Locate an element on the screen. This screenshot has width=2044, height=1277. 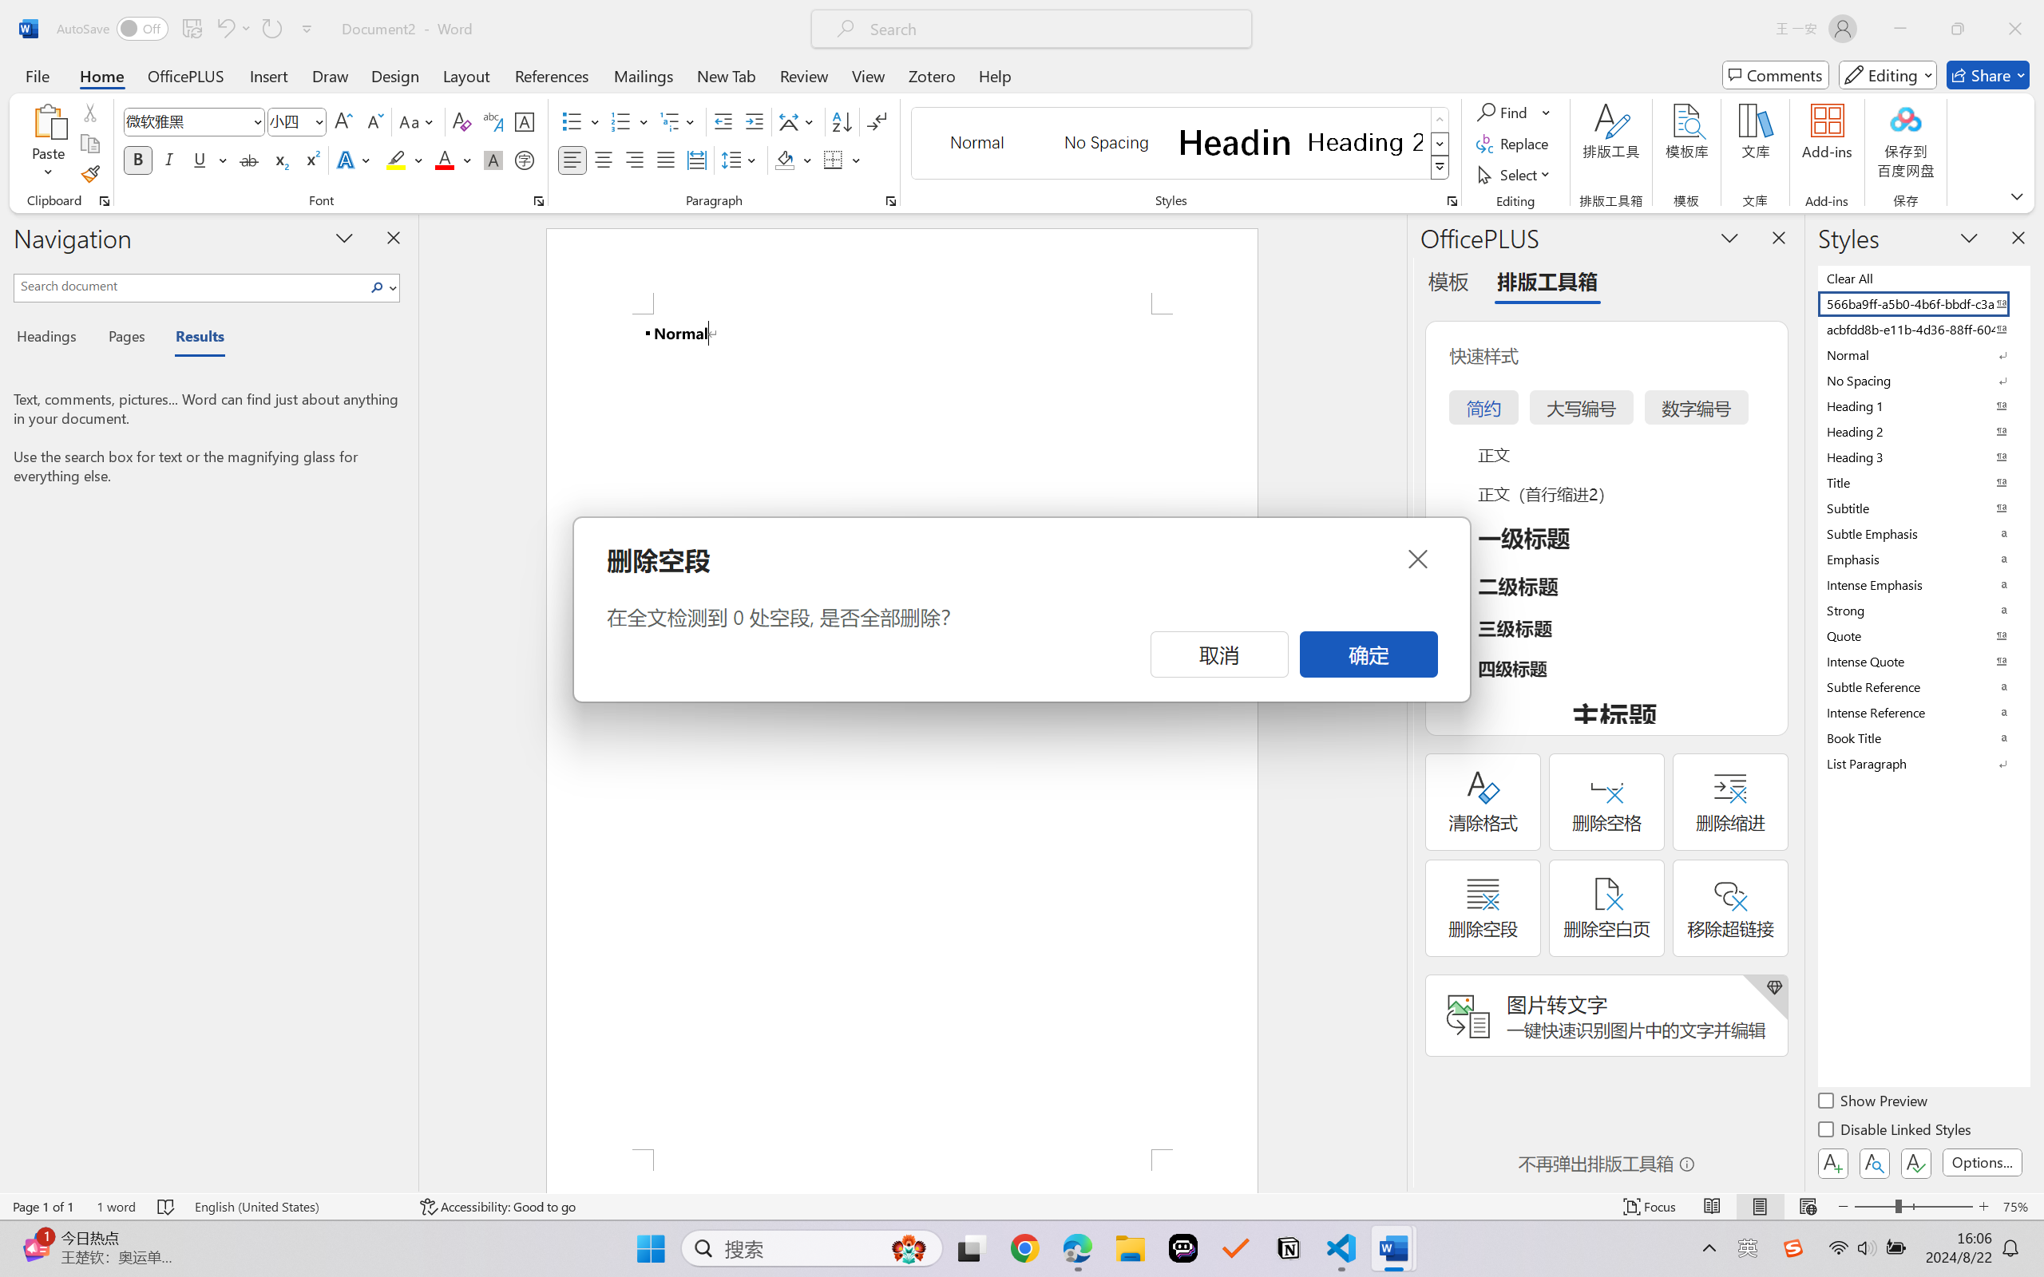
Intense Reference is located at coordinates (1923, 712).